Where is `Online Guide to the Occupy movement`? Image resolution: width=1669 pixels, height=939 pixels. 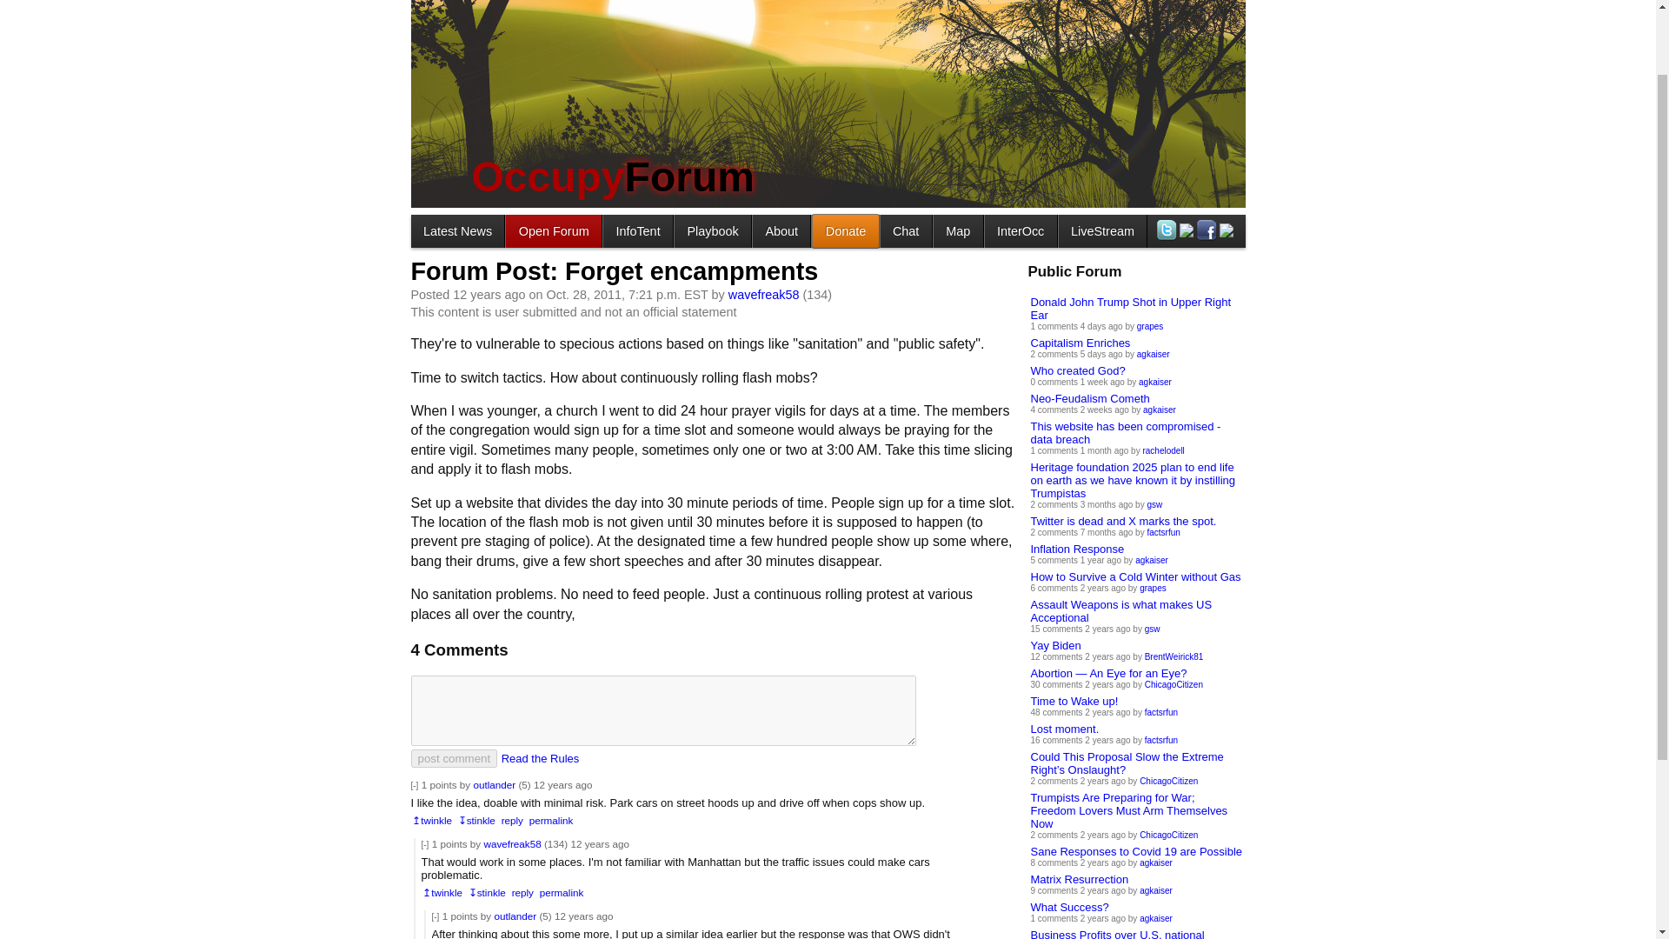 Online Guide to the Occupy movement is located at coordinates (637, 231).